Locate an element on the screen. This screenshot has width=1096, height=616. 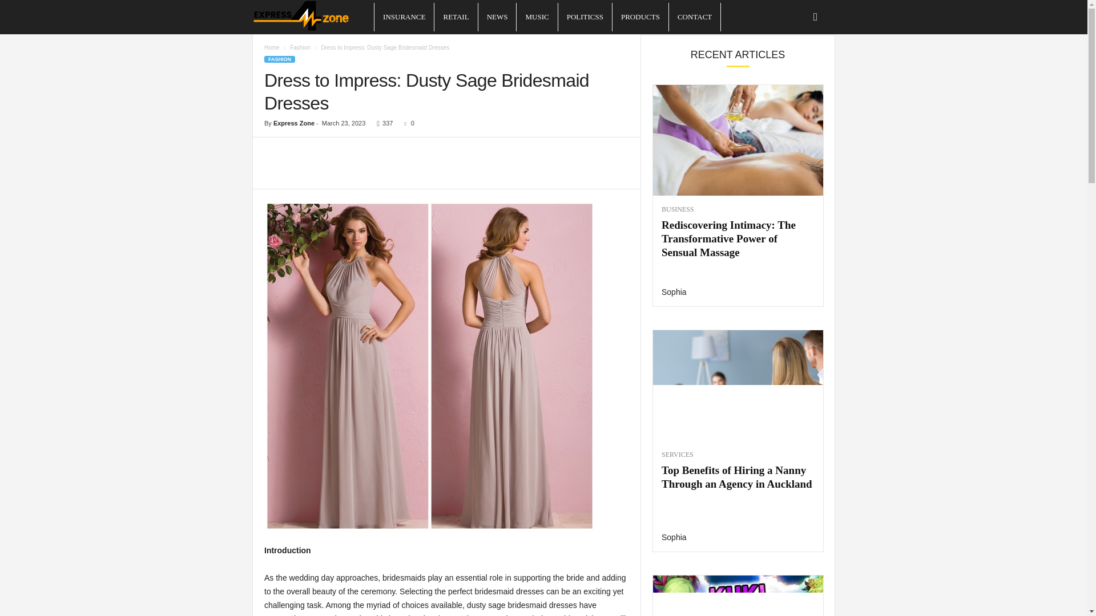
Fashion is located at coordinates (300, 47).